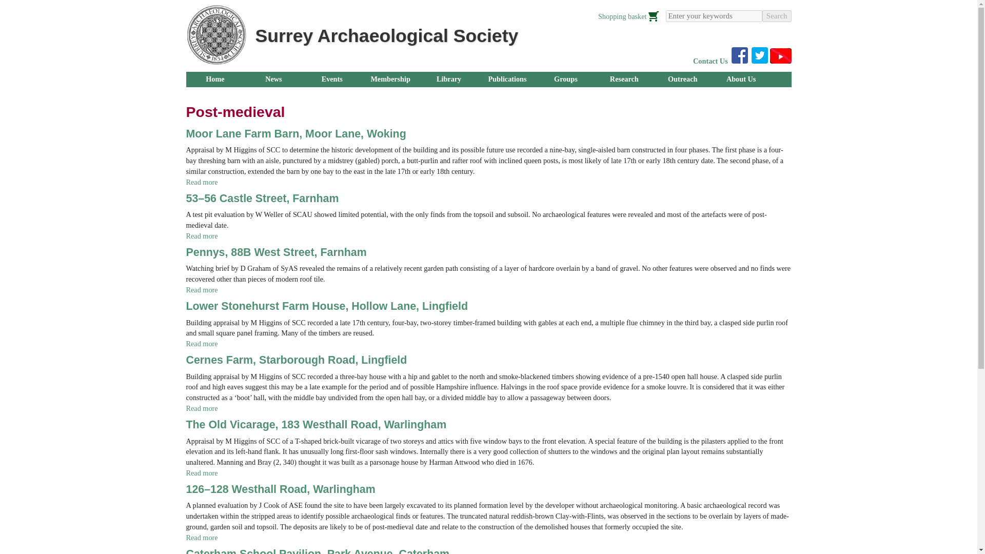 This screenshot has width=985, height=554. Describe the element at coordinates (759, 55) in the screenshot. I see `Twitter` at that location.